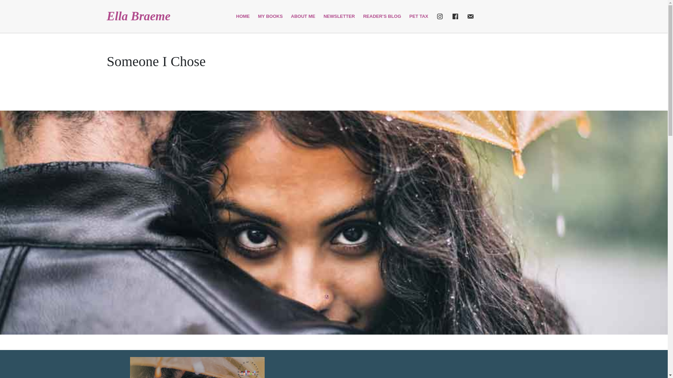  What do you see at coordinates (339, 16) in the screenshot?
I see `NEWSLETTER` at bounding box center [339, 16].